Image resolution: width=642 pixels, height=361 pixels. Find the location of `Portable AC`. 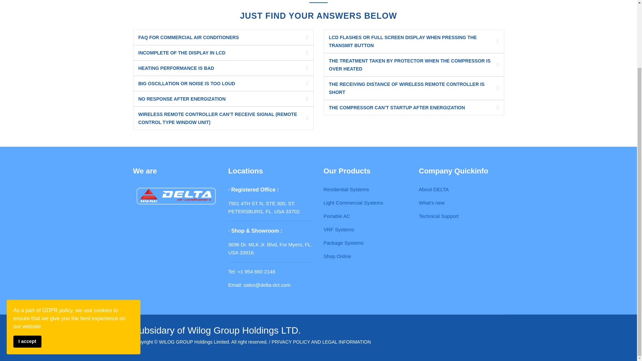

Portable AC is located at coordinates (337, 216).